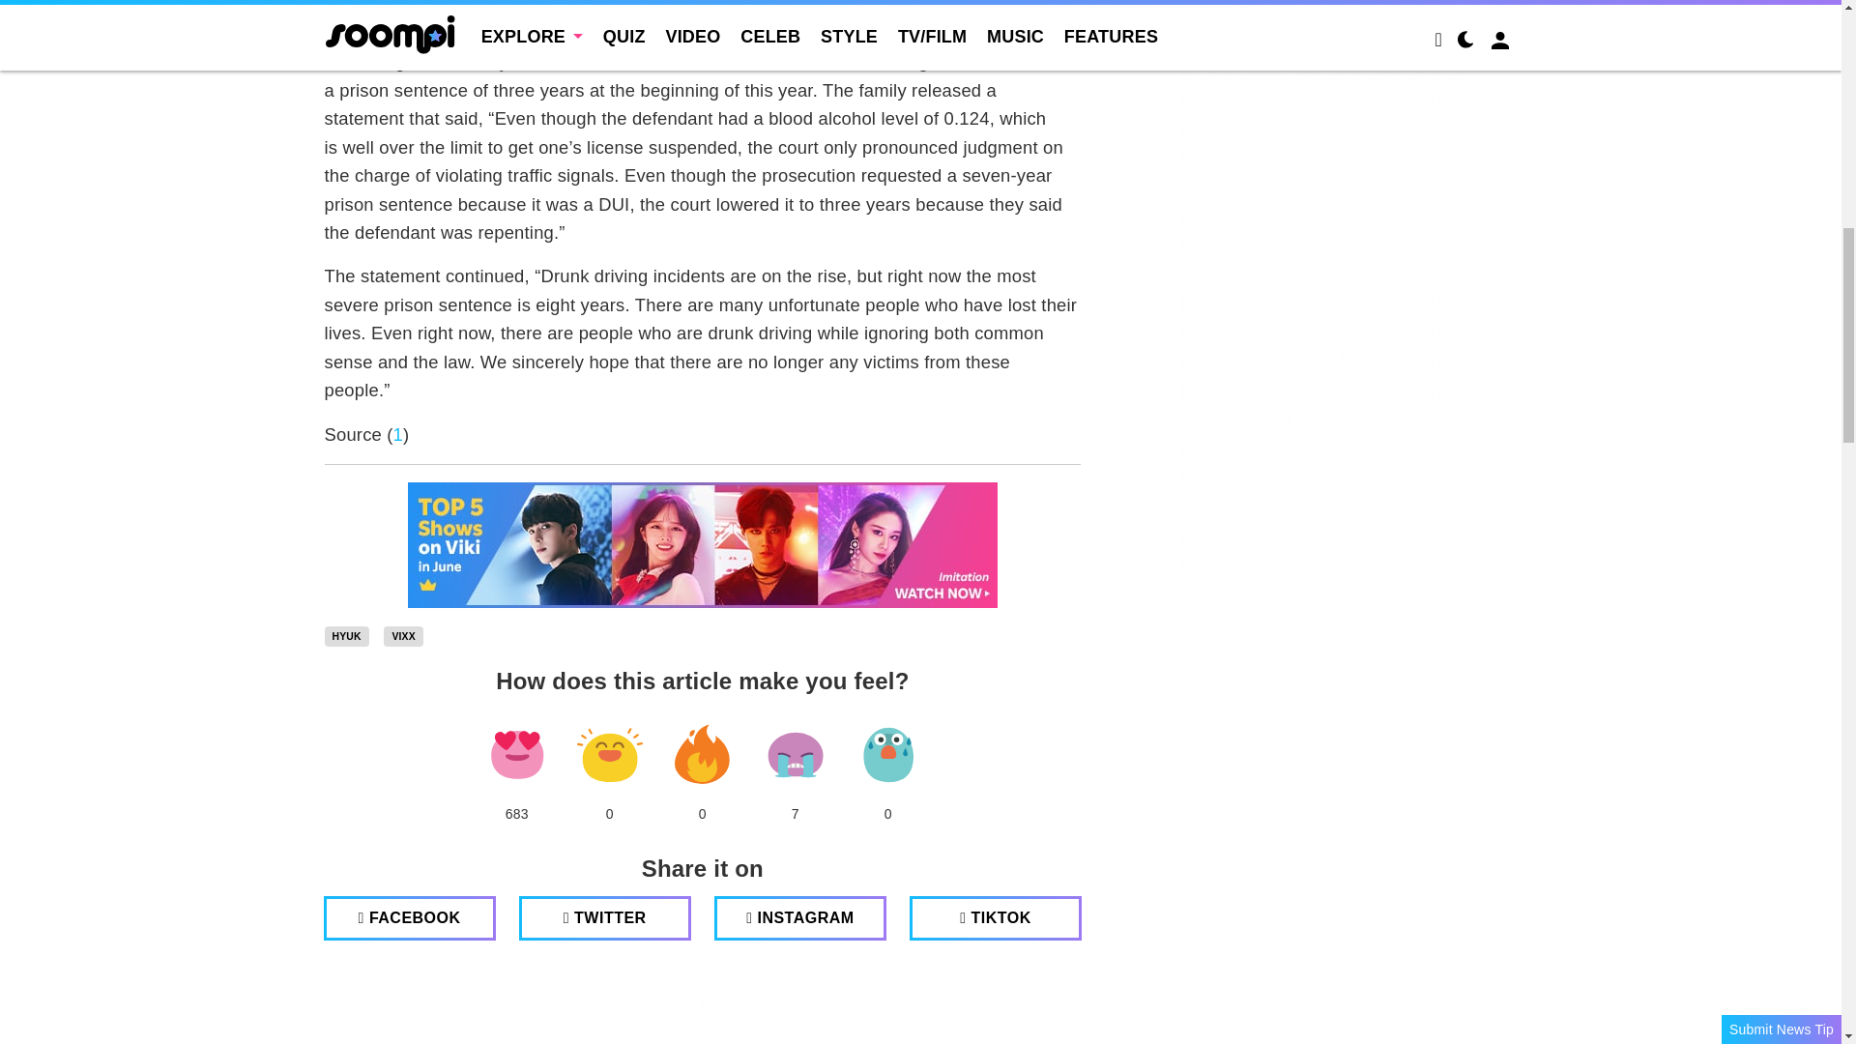  What do you see at coordinates (703, 1007) in the screenshot?
I see `3rd party ad content` at bounding box center [703, 1007].